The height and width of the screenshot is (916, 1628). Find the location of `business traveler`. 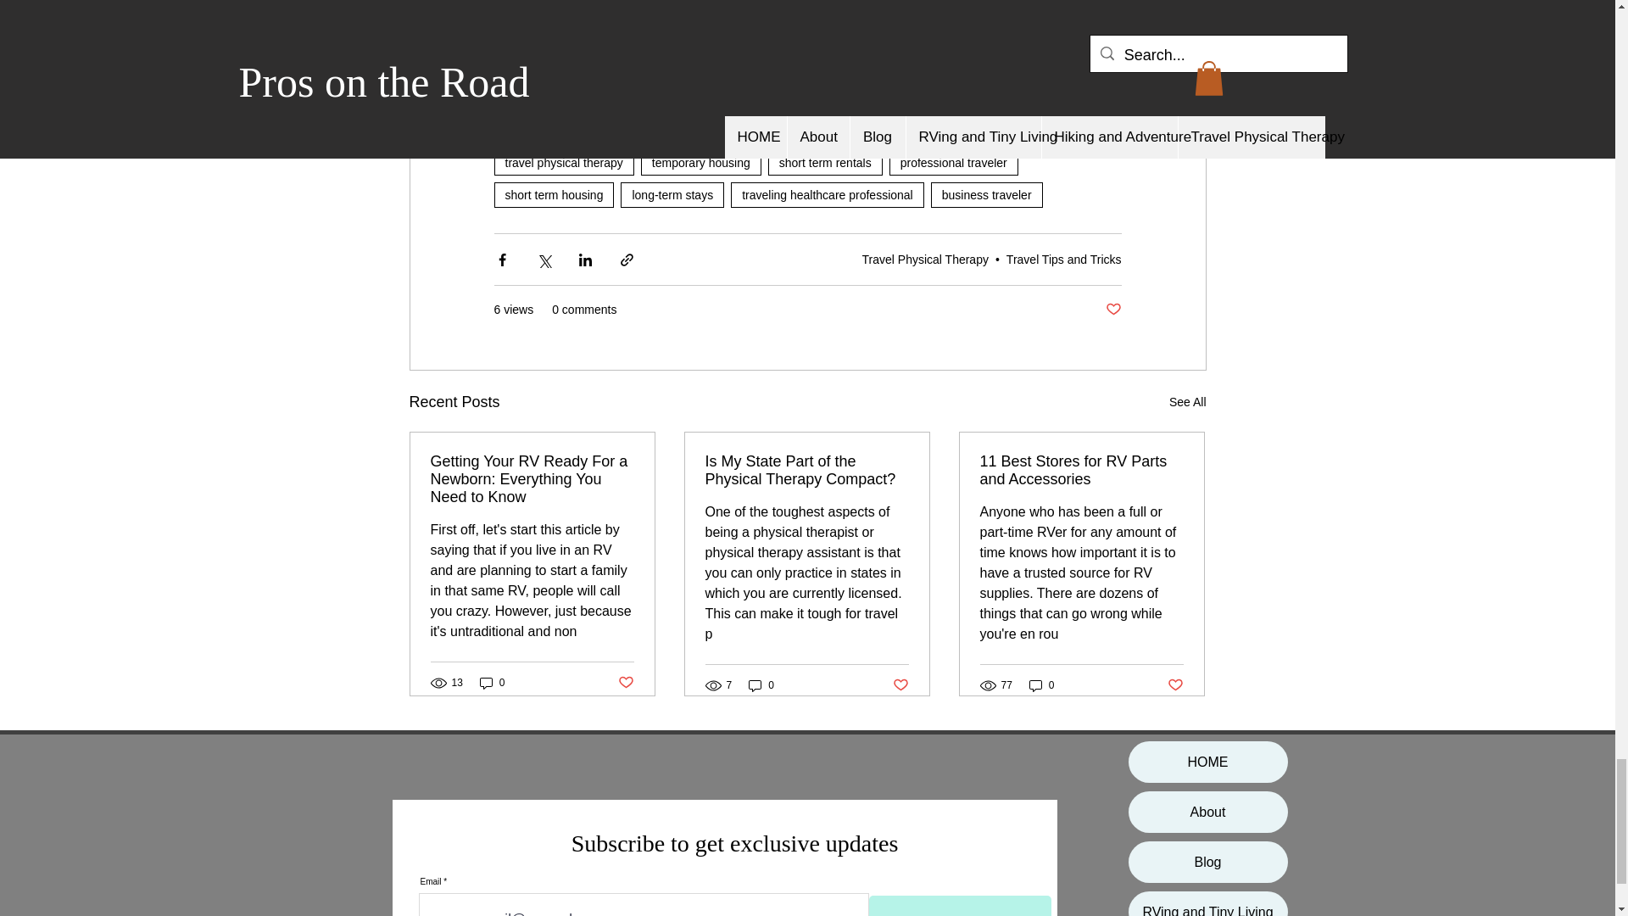

business traveler is located at coordinates (987, 195).